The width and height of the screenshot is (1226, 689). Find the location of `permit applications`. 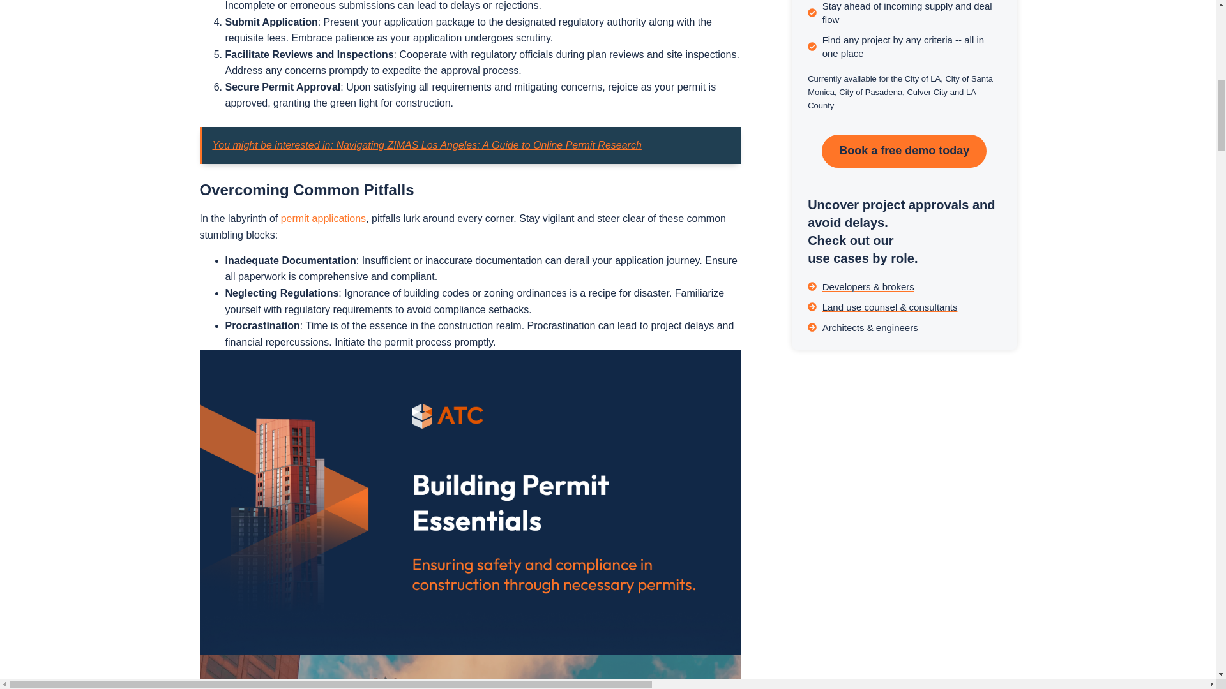

permit applications is located at coordinates (323, 218).